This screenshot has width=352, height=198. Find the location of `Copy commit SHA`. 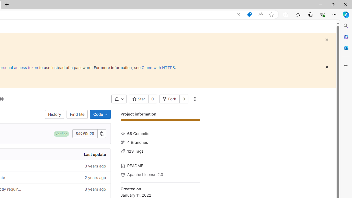

Copy commit SHA is located at coordinates (102, 134).